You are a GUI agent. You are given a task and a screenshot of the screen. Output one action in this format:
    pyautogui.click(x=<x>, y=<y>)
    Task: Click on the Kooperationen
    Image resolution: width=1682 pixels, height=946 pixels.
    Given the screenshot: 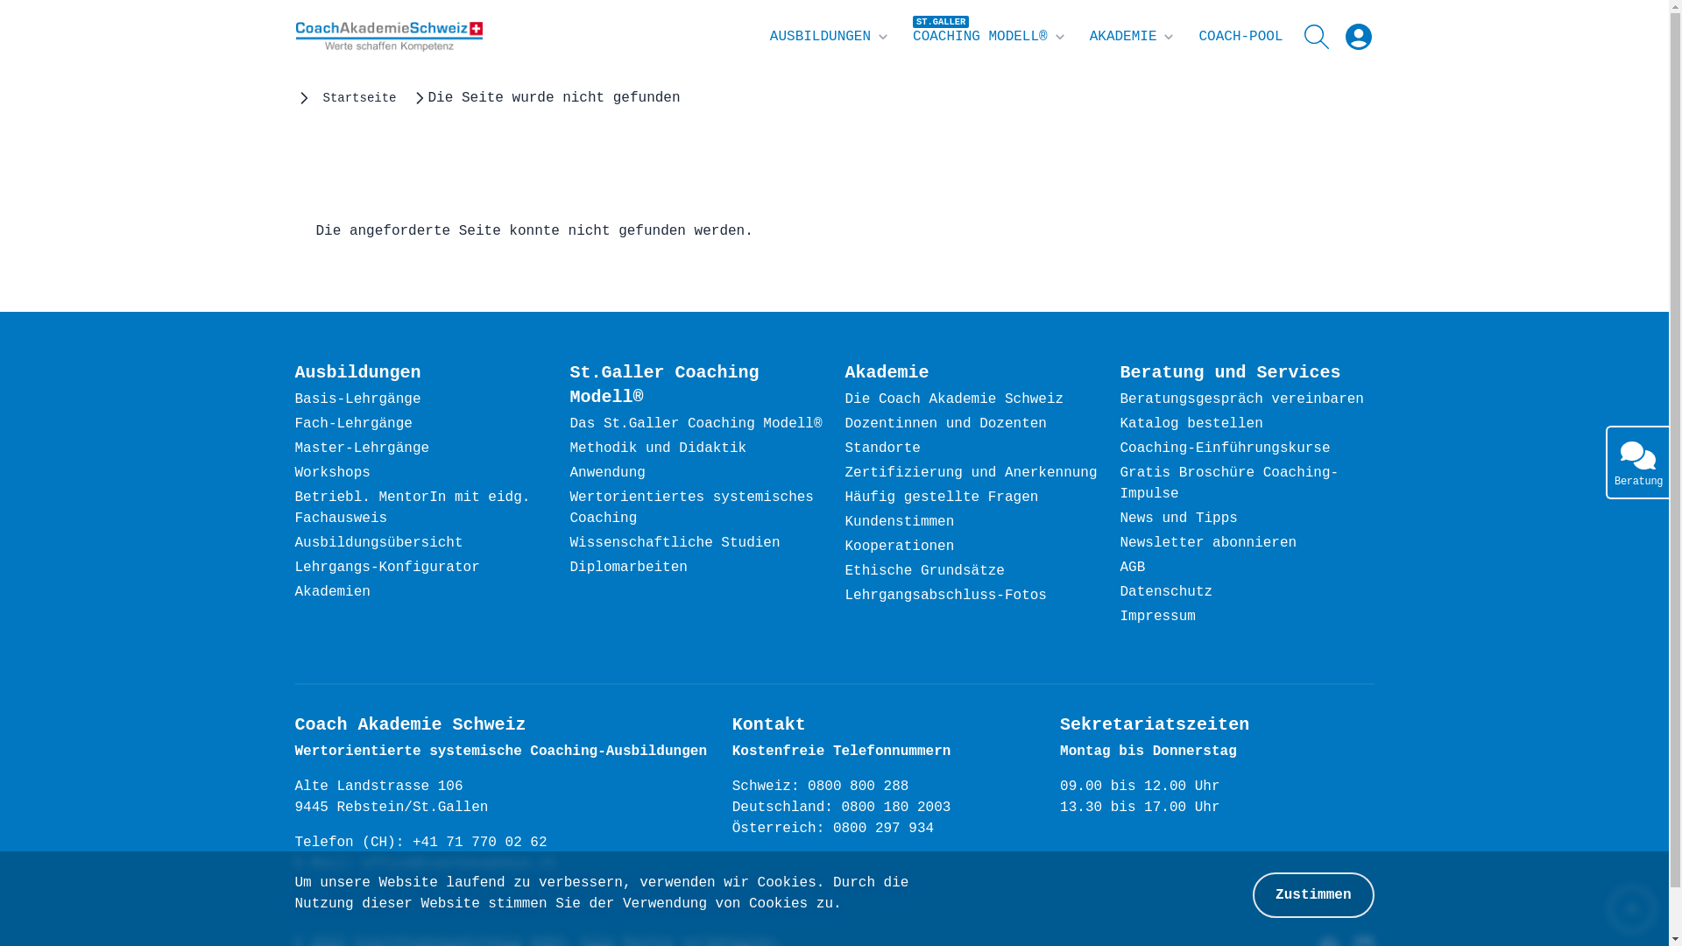 What is the action you would take?
    pyautogui.click(x=899, y=547)
    